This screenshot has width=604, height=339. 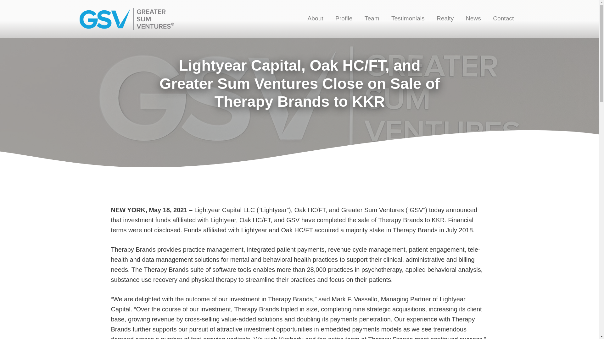 What do you see at coordinates (445, 19) in the screenshot?
I see `Realty` at bounding box center [445, 19].